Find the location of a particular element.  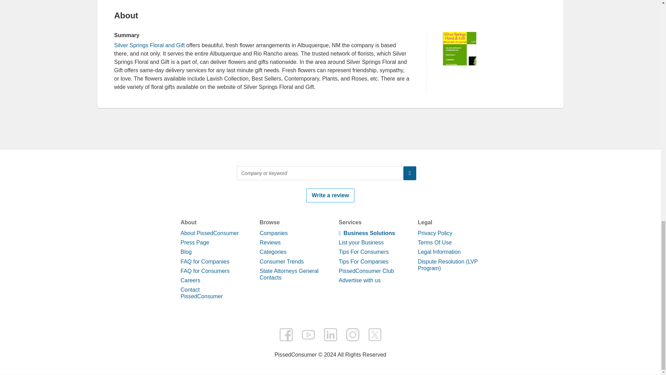

Consumer Trends is located at coordinates (282, 262).